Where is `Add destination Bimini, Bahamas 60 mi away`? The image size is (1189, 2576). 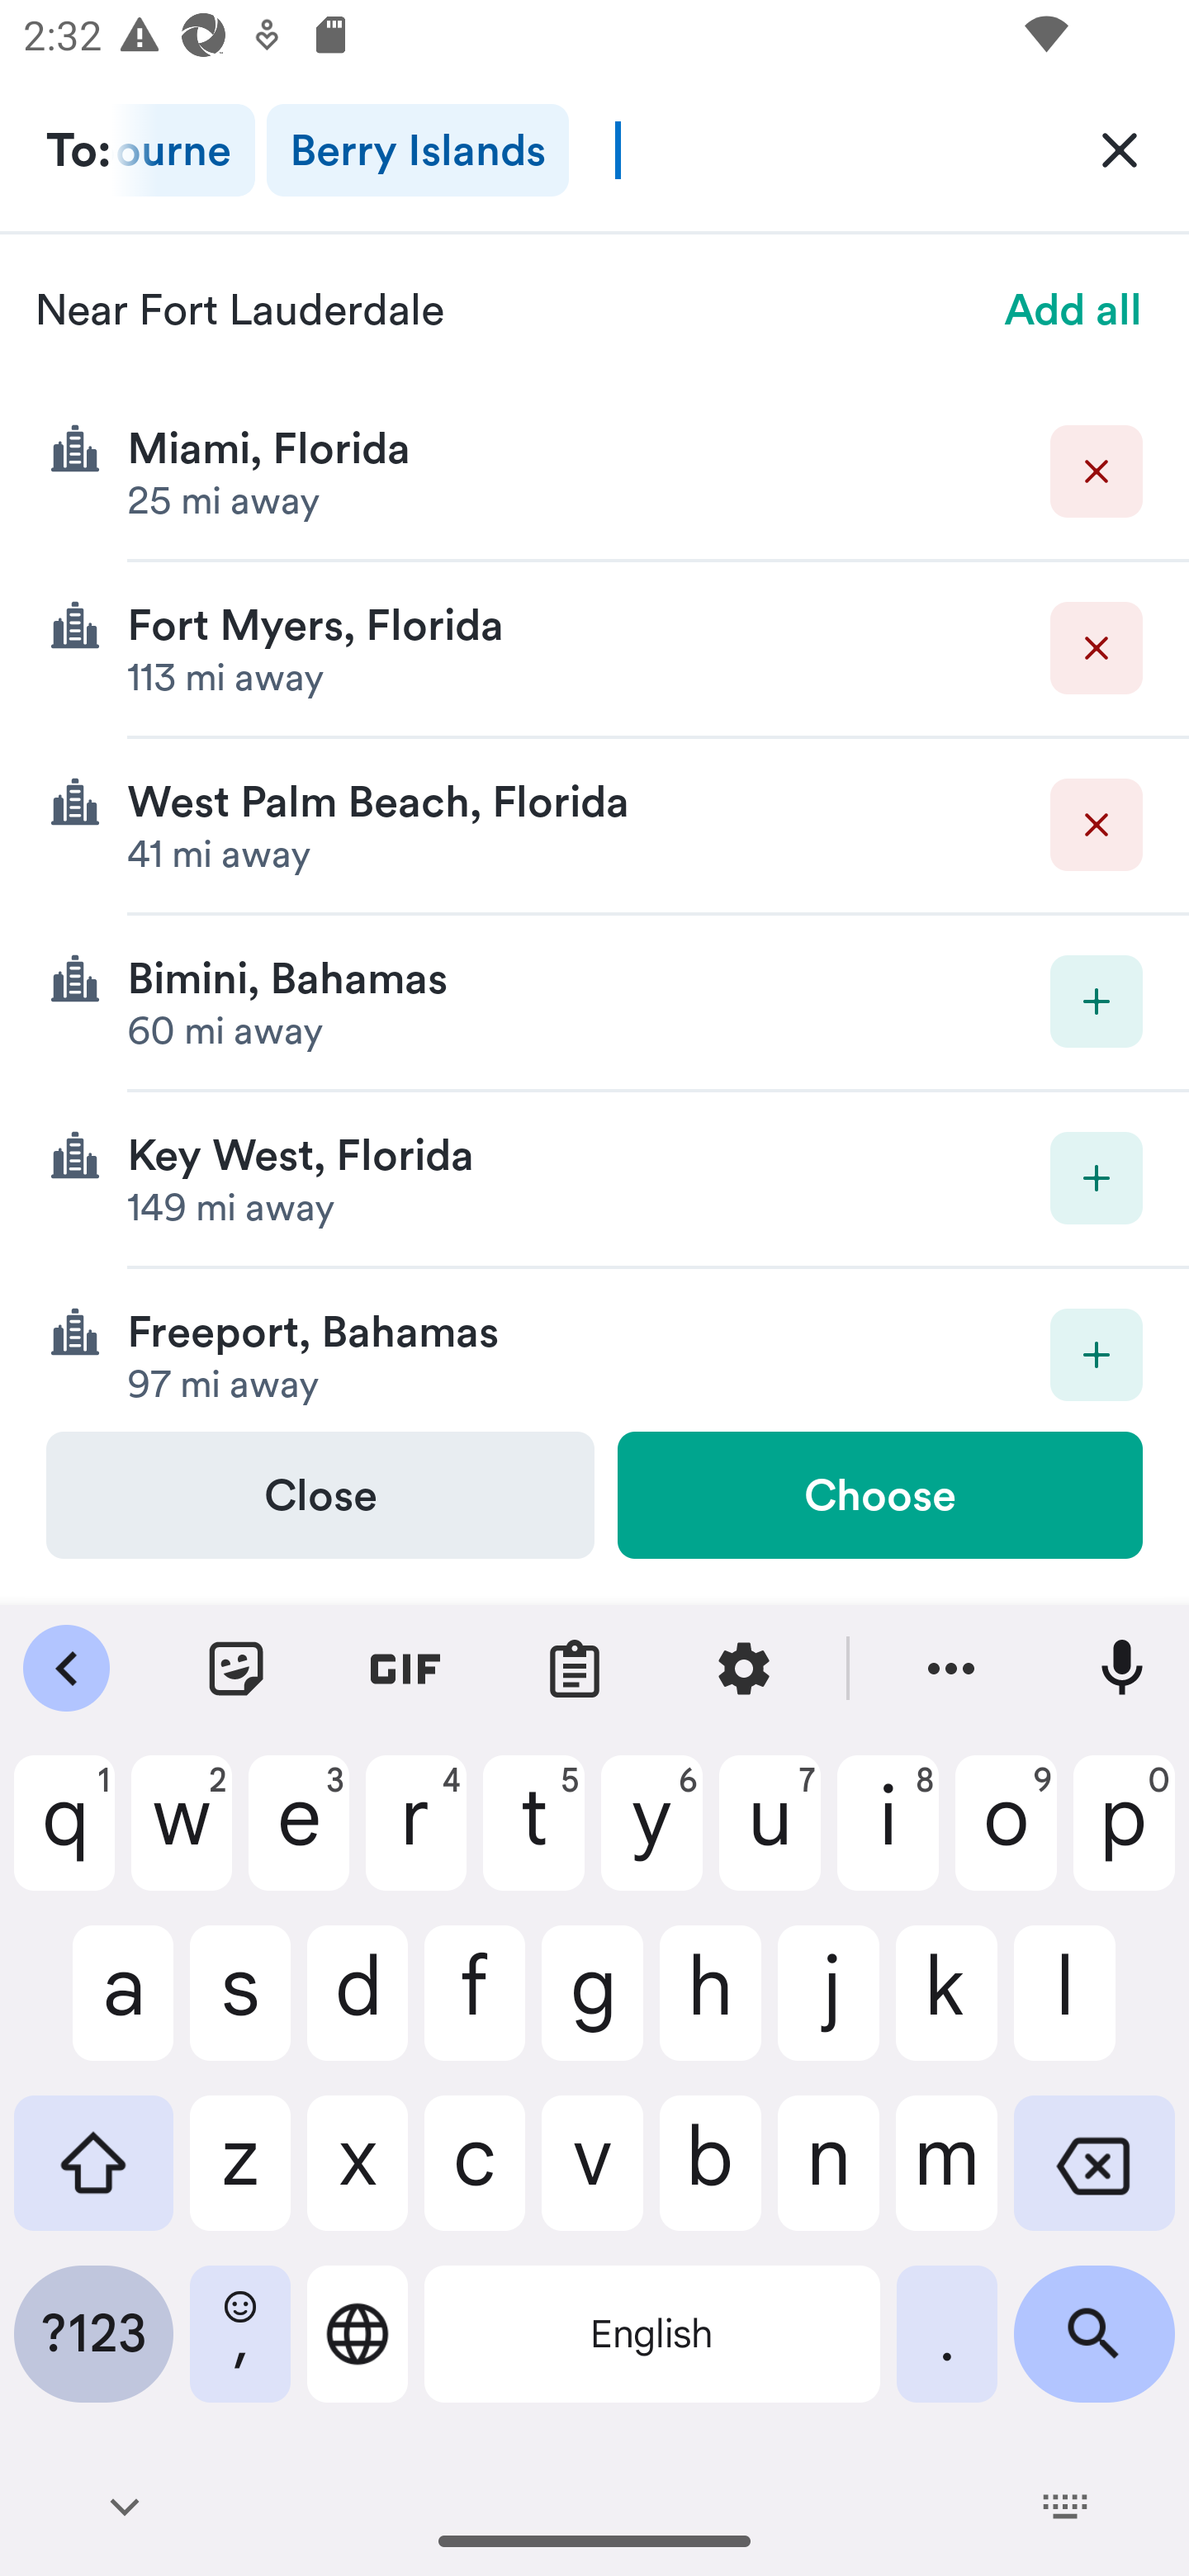 Add destination Bimini, Bahamas 60 mi away is located at coordinates (594, 1002).